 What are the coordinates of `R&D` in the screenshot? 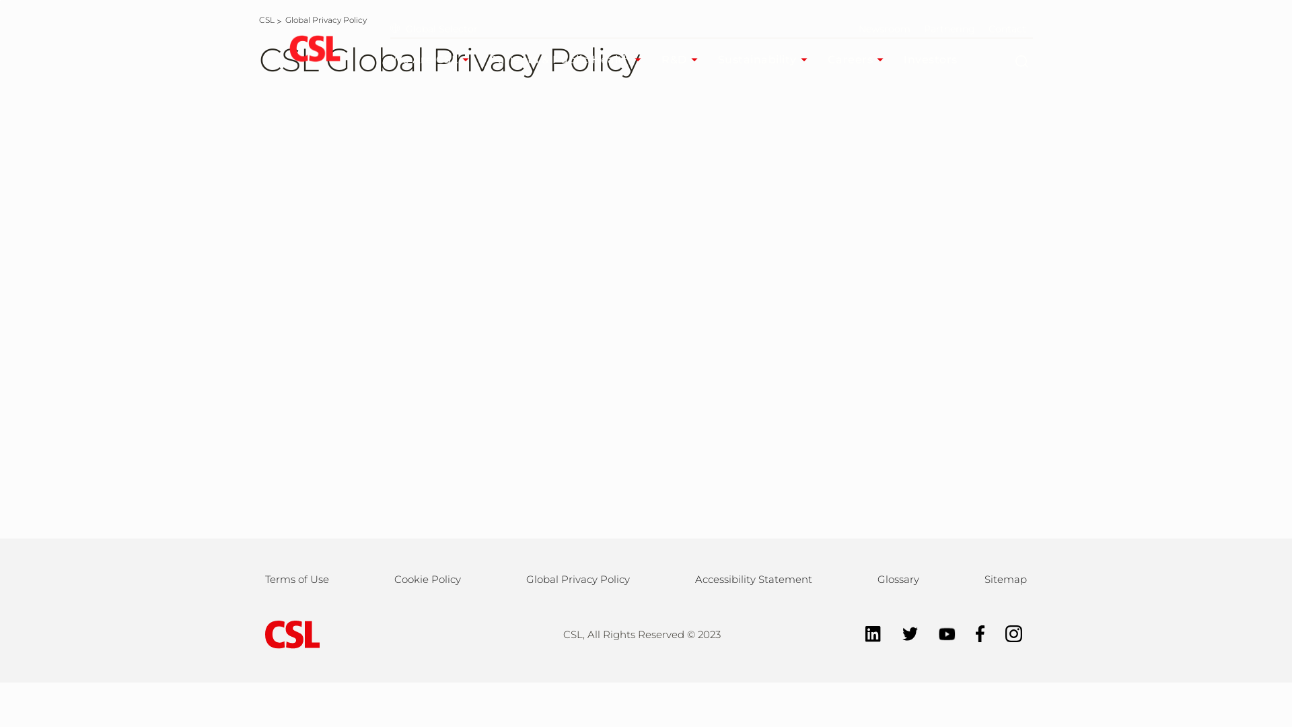 It's located at (683, 60).